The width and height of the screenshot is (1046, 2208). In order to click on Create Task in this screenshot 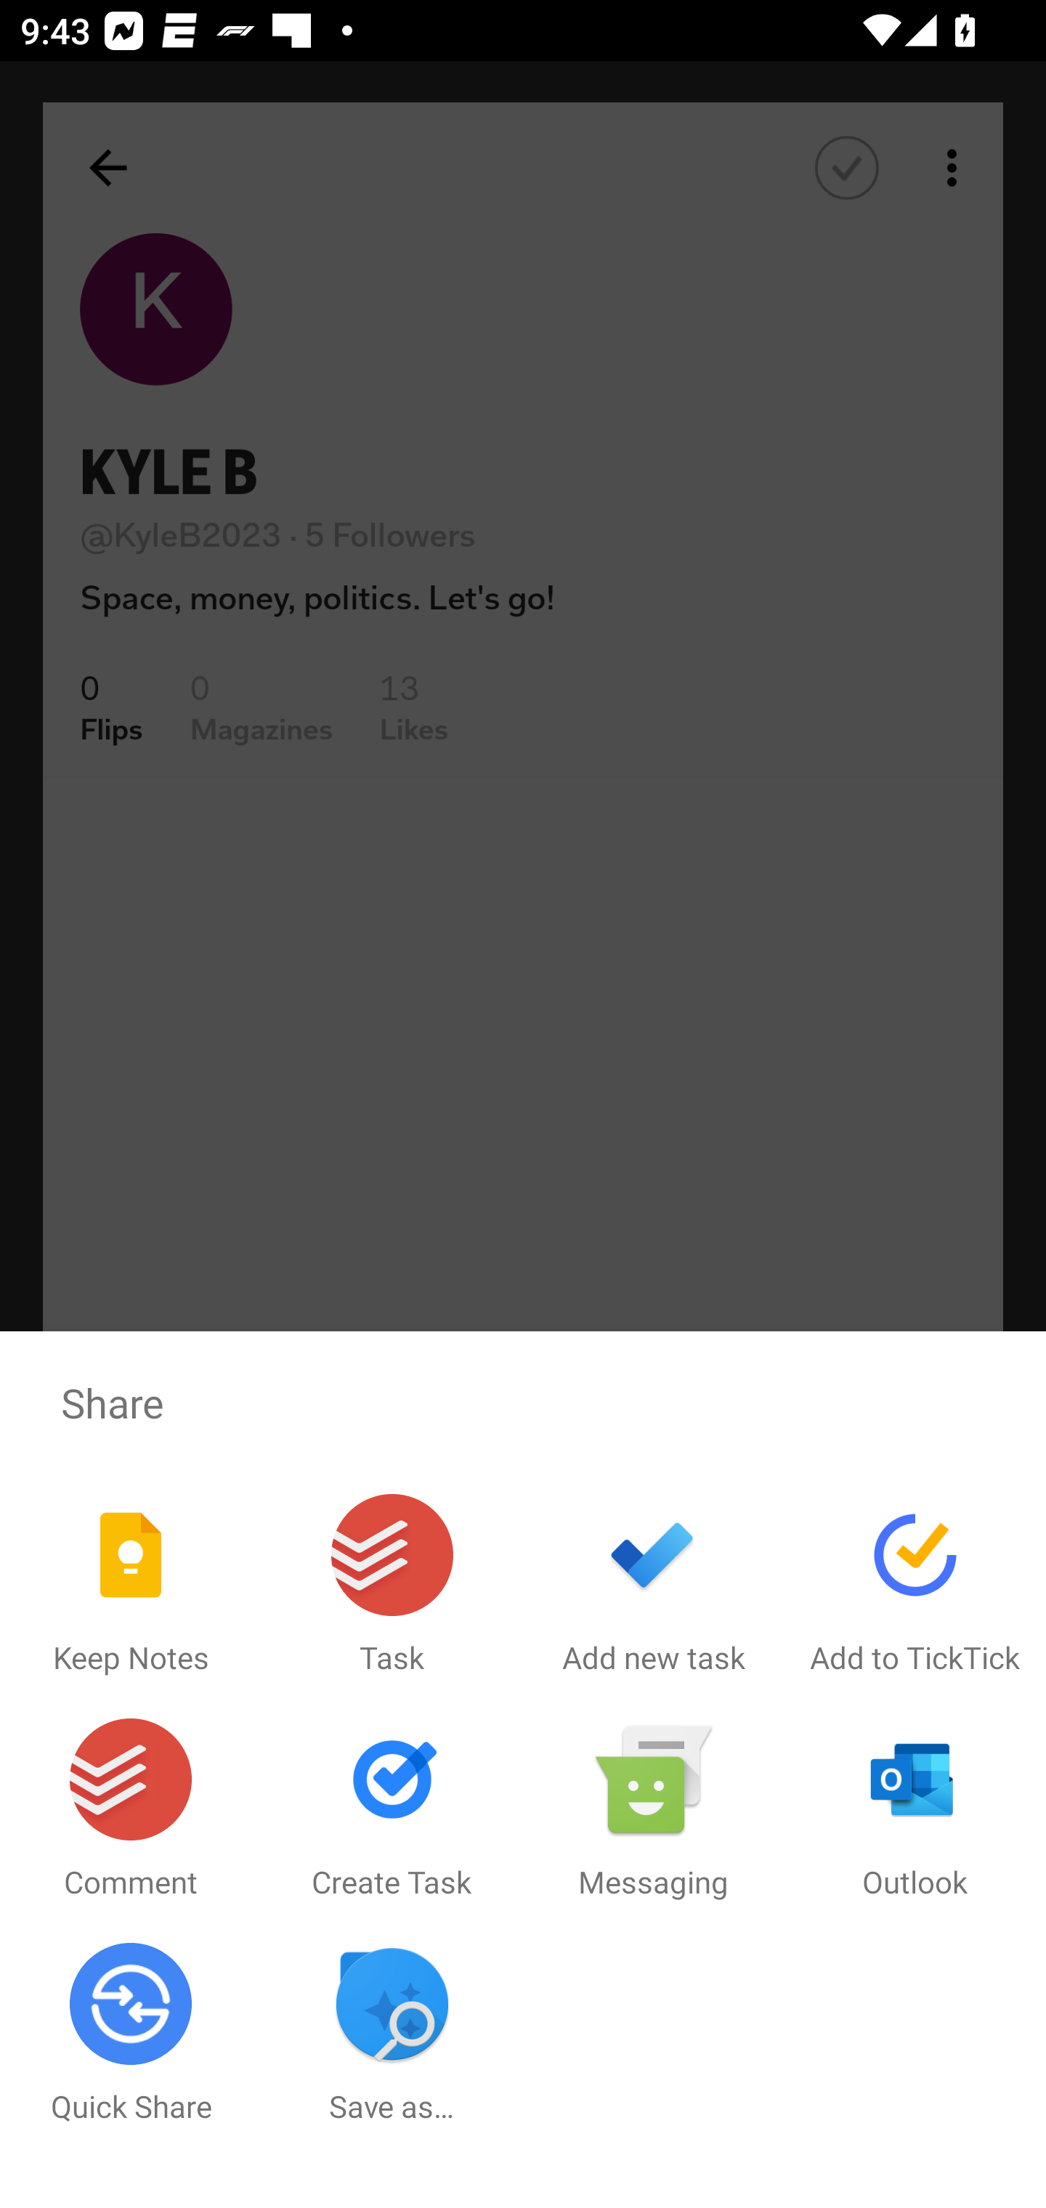, I will do `click(392, 1810)`.